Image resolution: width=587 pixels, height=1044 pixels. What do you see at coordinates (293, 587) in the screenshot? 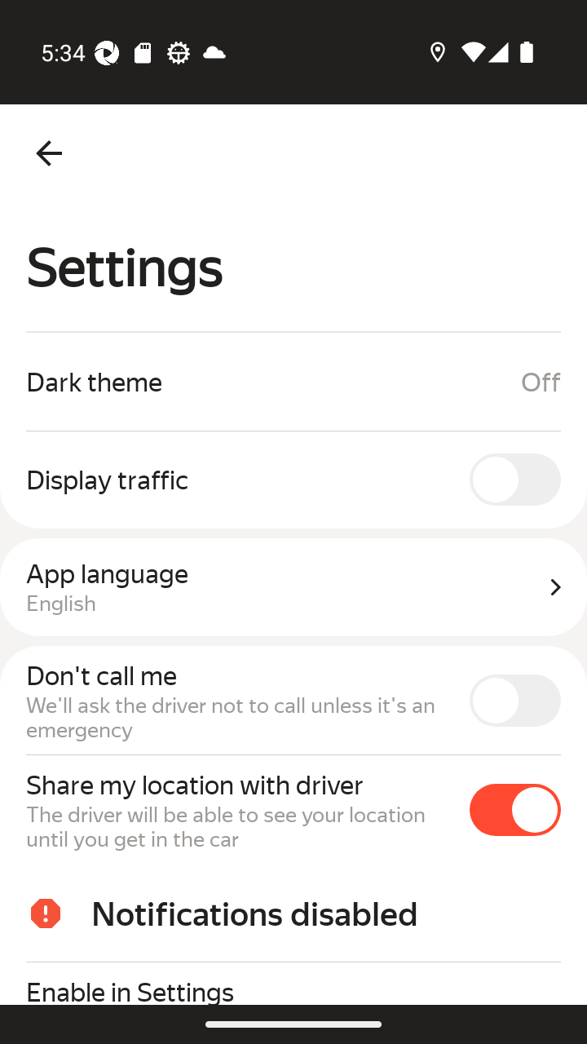
I see `App language, English App language English` at bounding box center [293, 587].